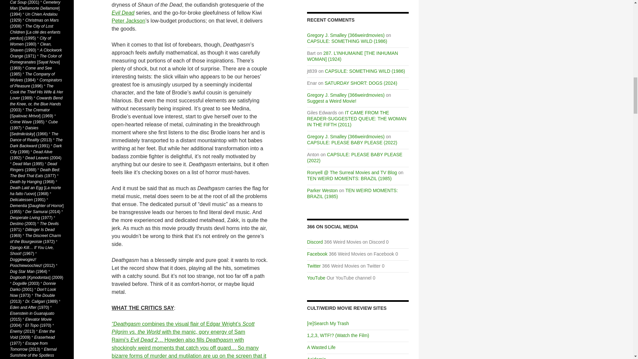  What do you see at coordinates (123, 13) in the screenshot?
I see `Evil Dead` at bounding box center [123, 13].